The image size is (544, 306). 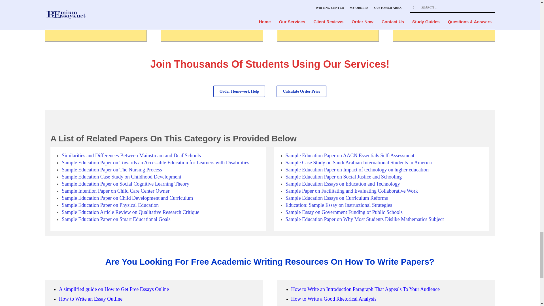 I want to click on Sample Intention Paper on Child Care Center Owner, so click(x=116, y=191).